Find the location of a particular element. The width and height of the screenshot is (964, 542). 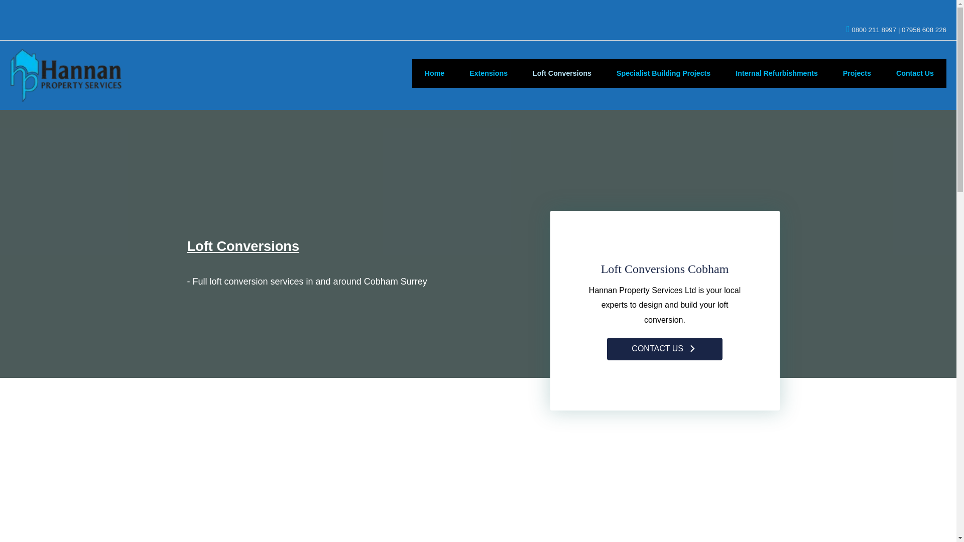

CONTACT US is located at coordinates (665, 349).